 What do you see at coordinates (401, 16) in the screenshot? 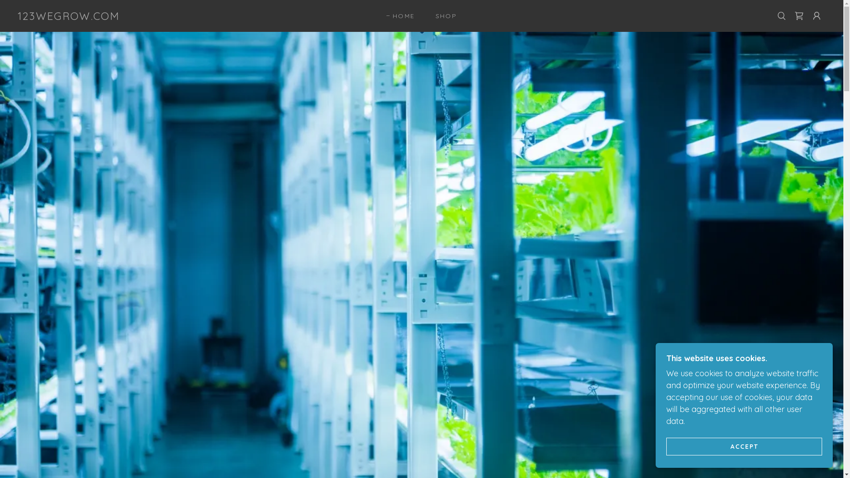
I see `HOME` at bounding box center [401, 16].